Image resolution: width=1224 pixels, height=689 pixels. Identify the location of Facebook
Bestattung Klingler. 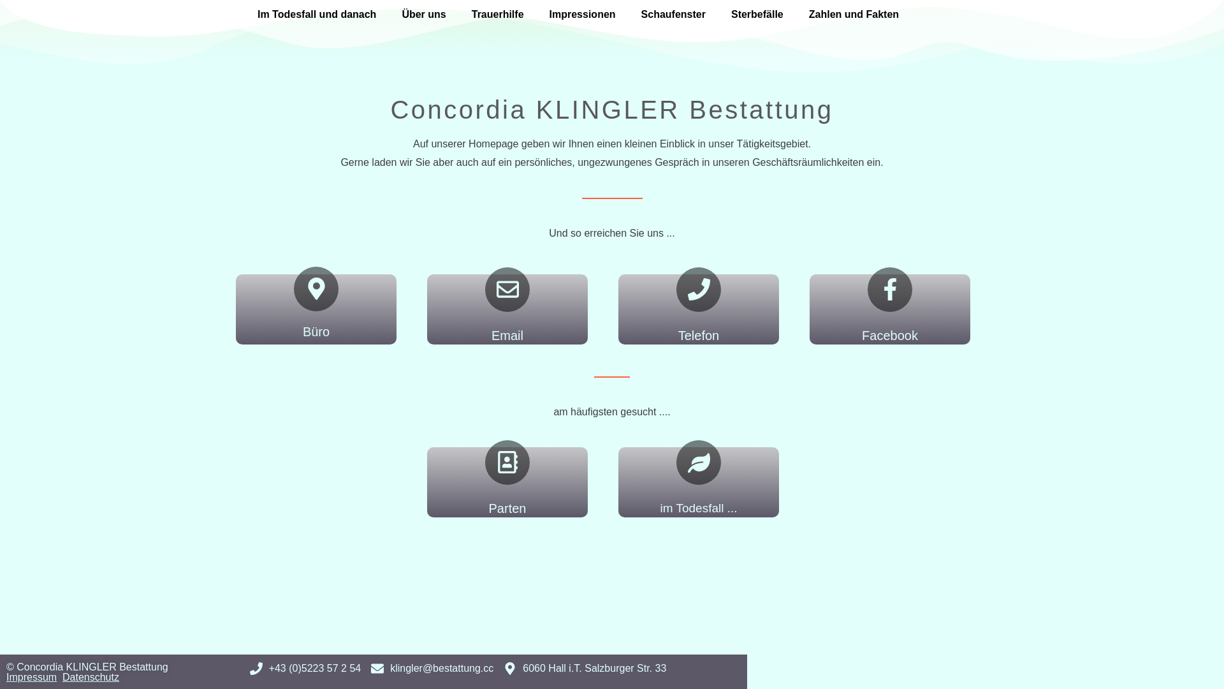
(890, 309).